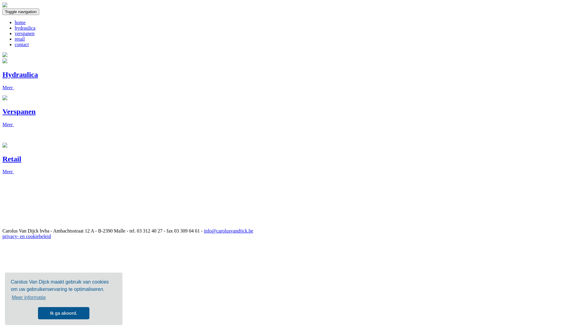  I want to click on Meer informatie, so click(29, 298).